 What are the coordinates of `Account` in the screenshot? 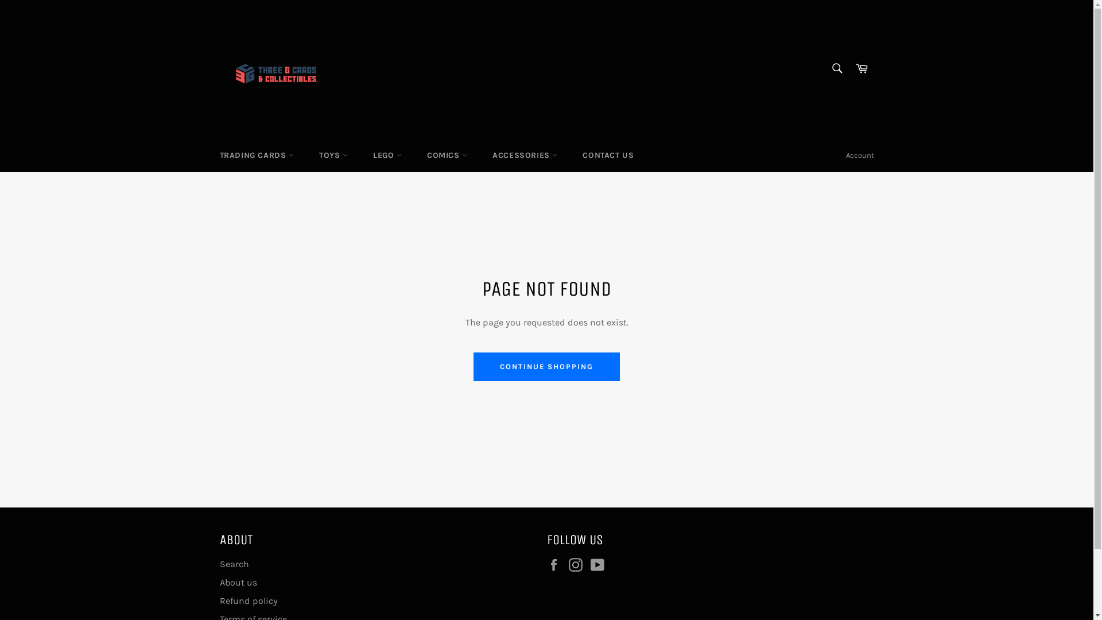 It's located at (860, 156).